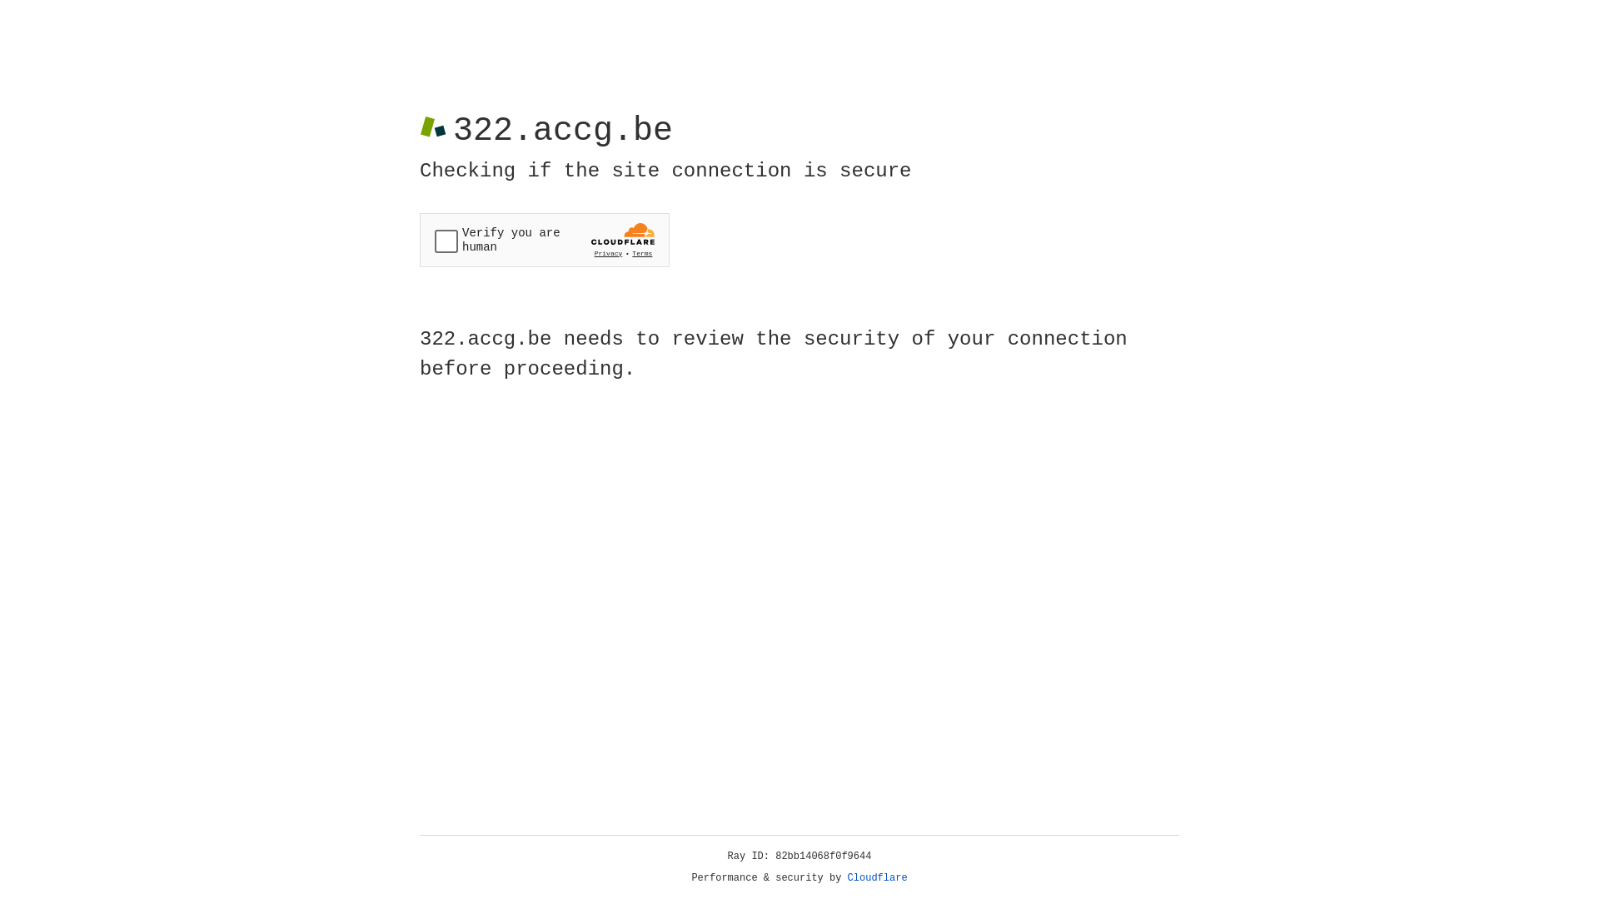  I want to click on Widget containing a Cloudflare security challenge, so click(545, 240).